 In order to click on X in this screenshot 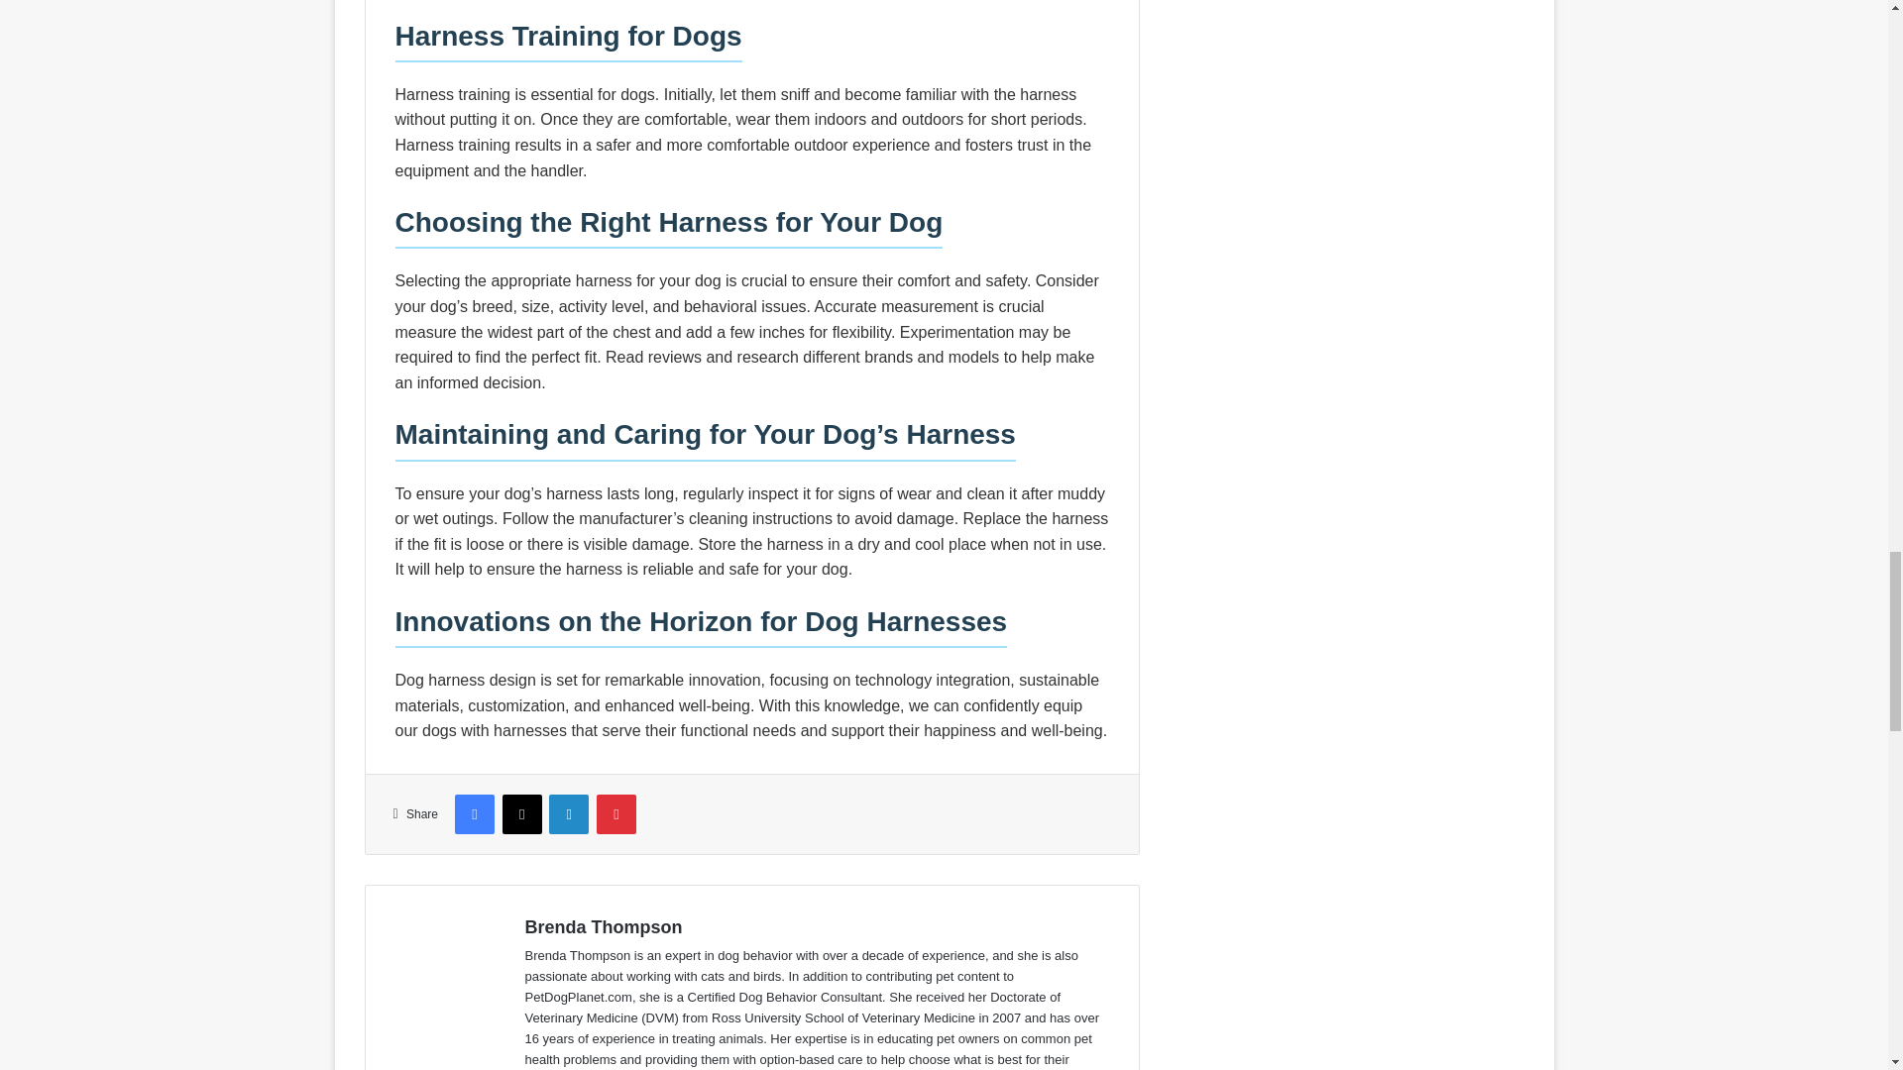, I will do `click(521, 814)`.